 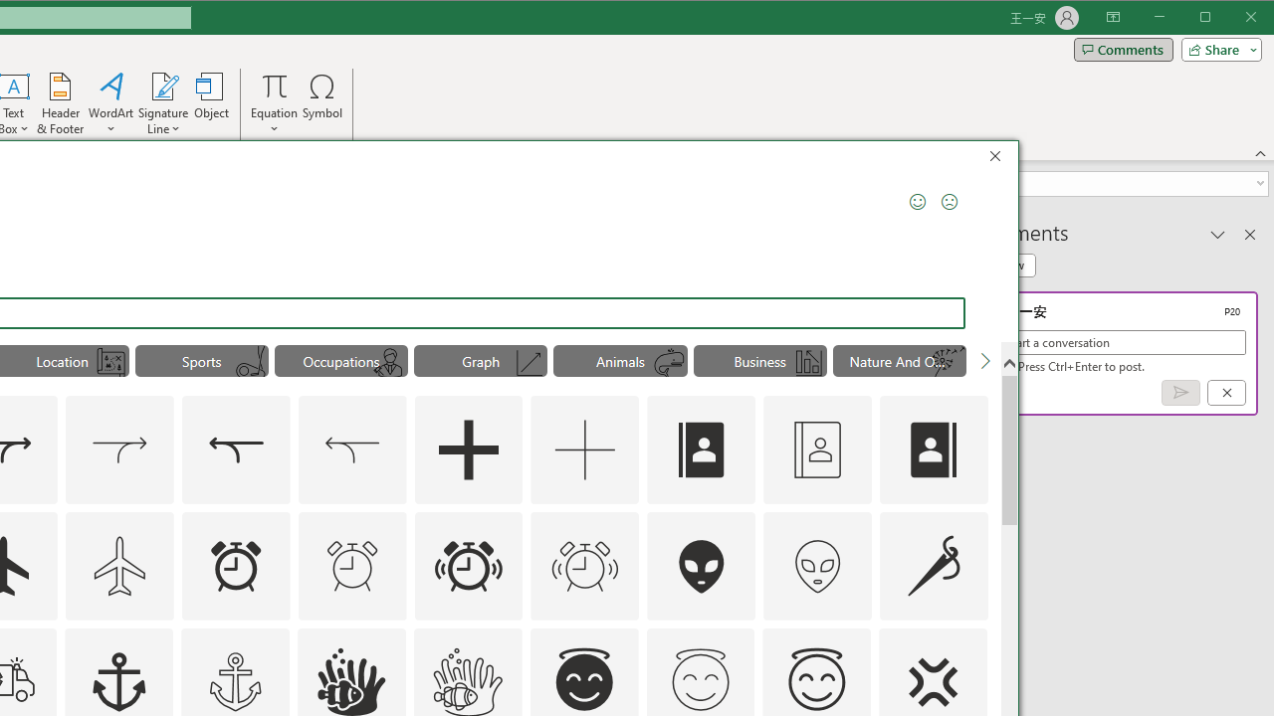 What do you see at coordinates (340, 360) in the screenshot?
I see `"Occupations" Icons.` at bounding box center [340, 360].